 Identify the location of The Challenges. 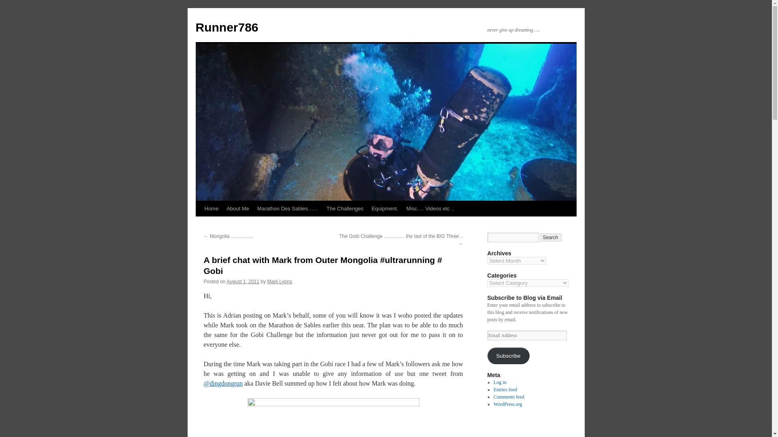
(345, 208).